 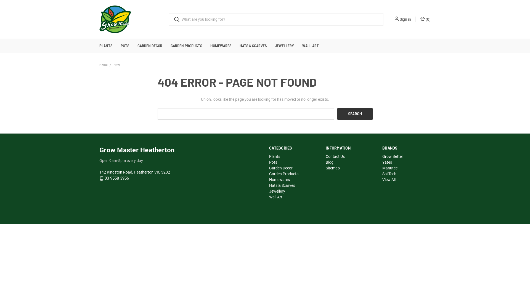 I want to click on Sign in, so click(x=405, y=19).